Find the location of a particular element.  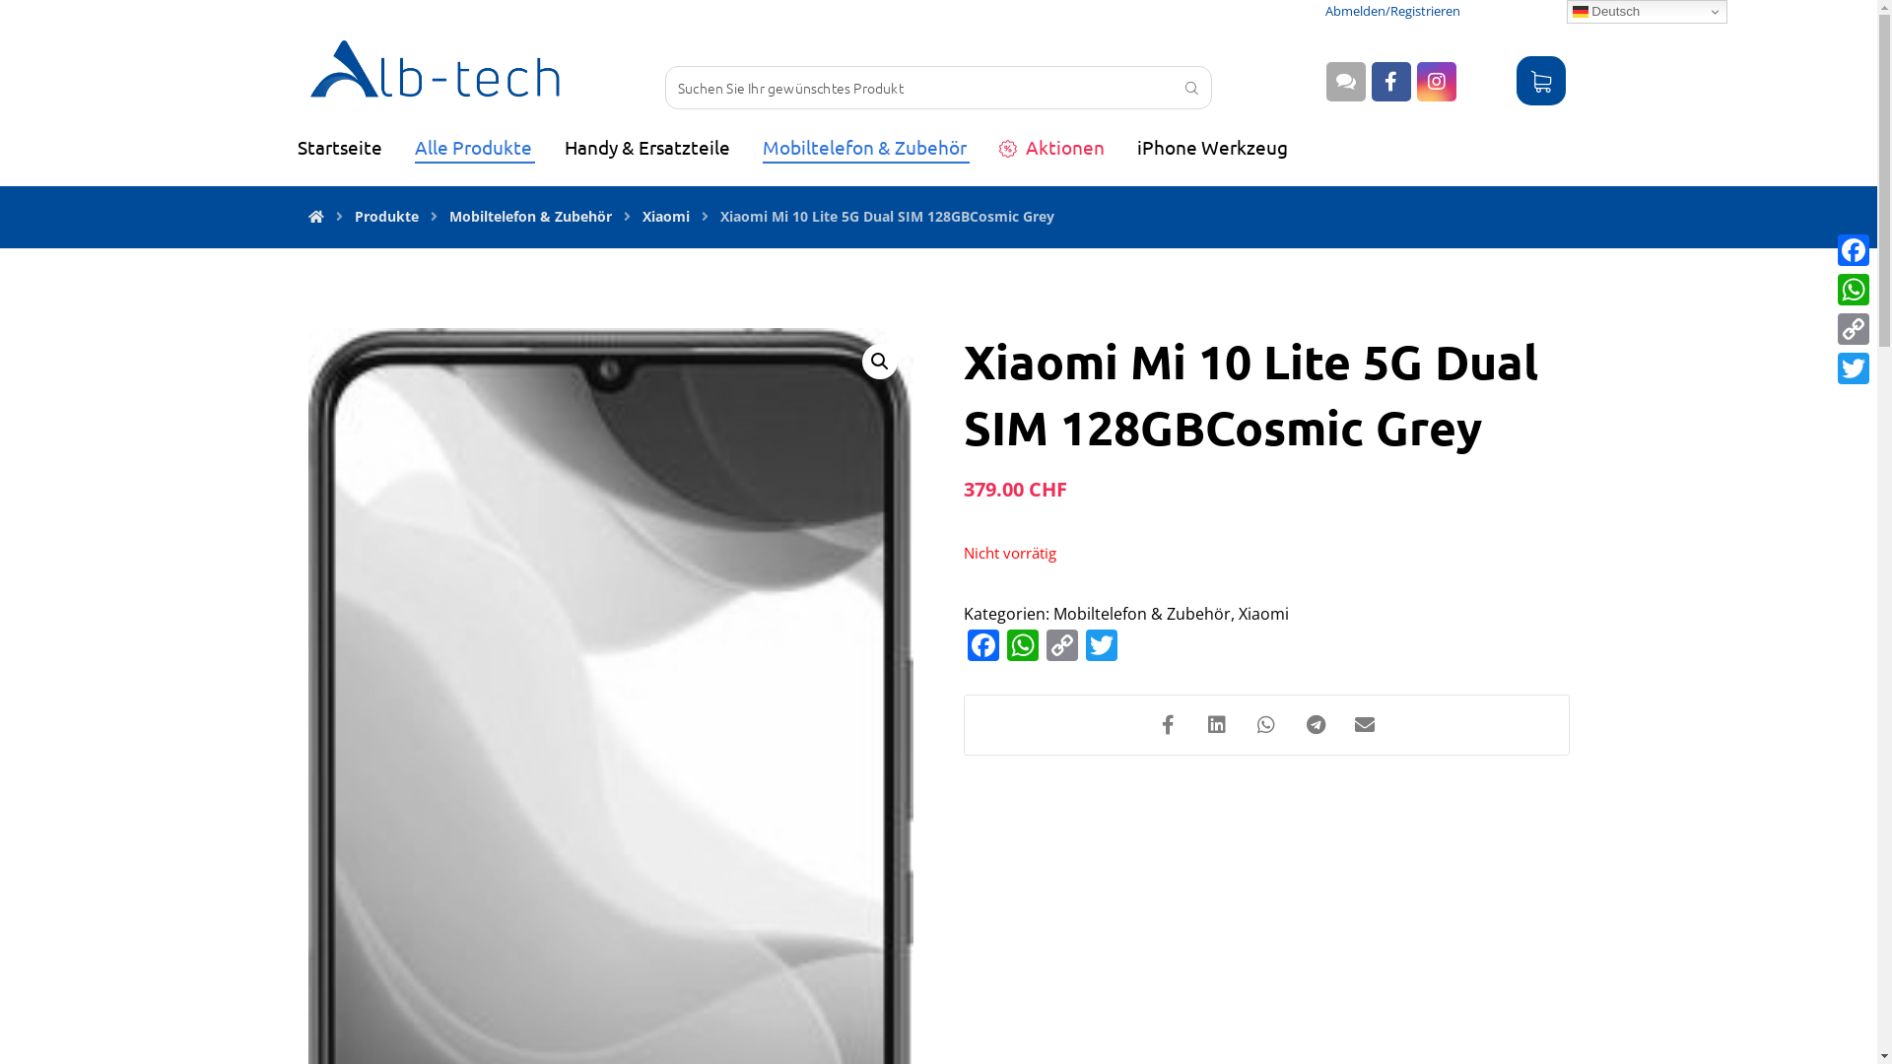

Share on Linkedin is located at coordinates (1217, 725).